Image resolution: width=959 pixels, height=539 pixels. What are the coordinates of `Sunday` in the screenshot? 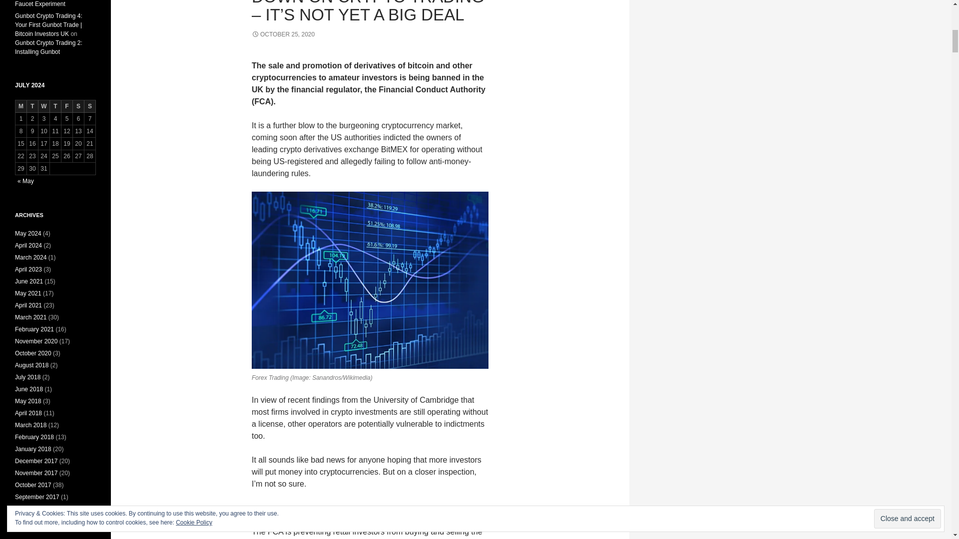 It's located at (90, 106).